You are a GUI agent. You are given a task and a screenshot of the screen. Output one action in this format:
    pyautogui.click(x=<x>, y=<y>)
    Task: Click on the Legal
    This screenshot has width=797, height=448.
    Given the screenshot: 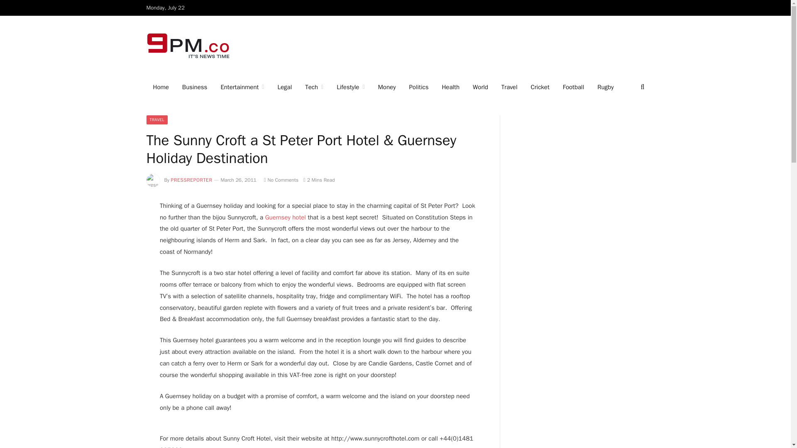 What is the action you would take?
    pyautogui.click(x=284, y=87)
    